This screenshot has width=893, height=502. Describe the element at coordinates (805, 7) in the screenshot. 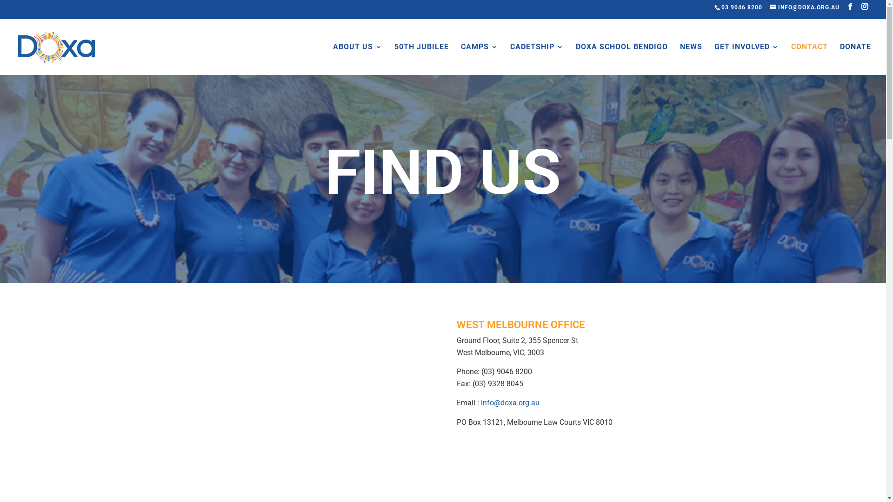

I see `INFO@DOXA.ORG.AU` at that location.